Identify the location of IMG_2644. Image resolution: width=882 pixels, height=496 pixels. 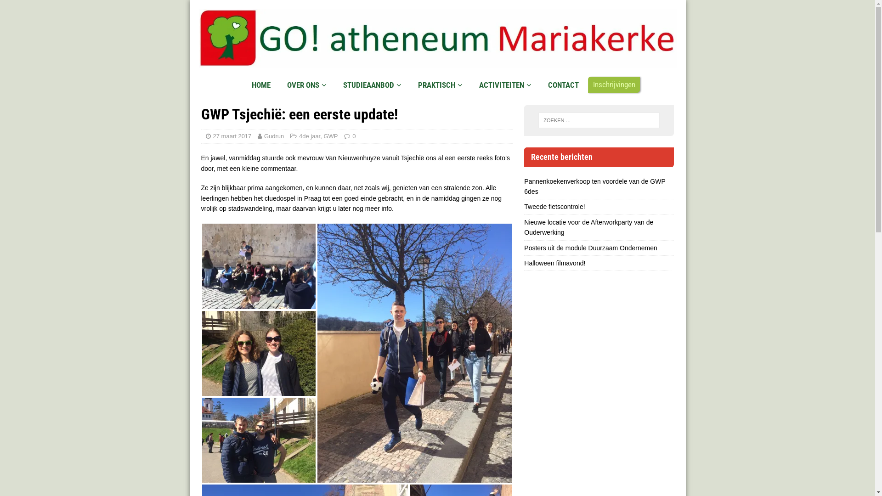
(414, 353).